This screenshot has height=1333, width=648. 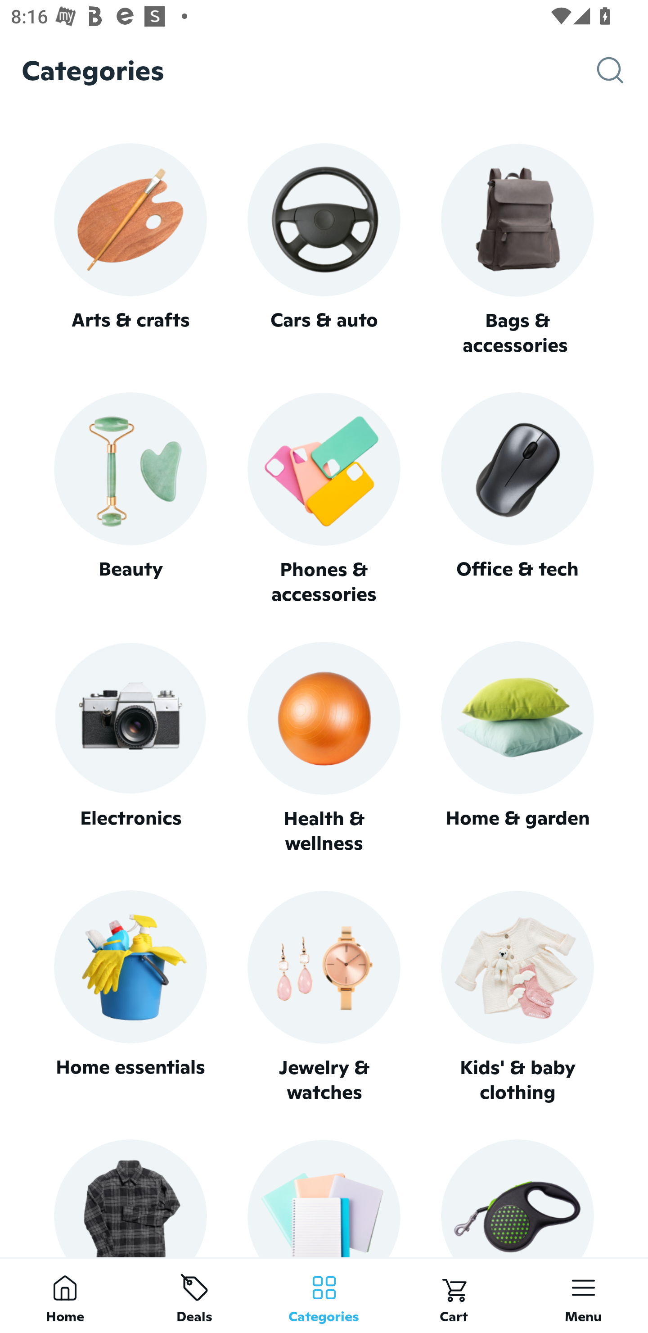 What do you see at coordinates (517, 250) in the screenshot?
I see `Bags & accessories ` at bounding box center [517, 250].